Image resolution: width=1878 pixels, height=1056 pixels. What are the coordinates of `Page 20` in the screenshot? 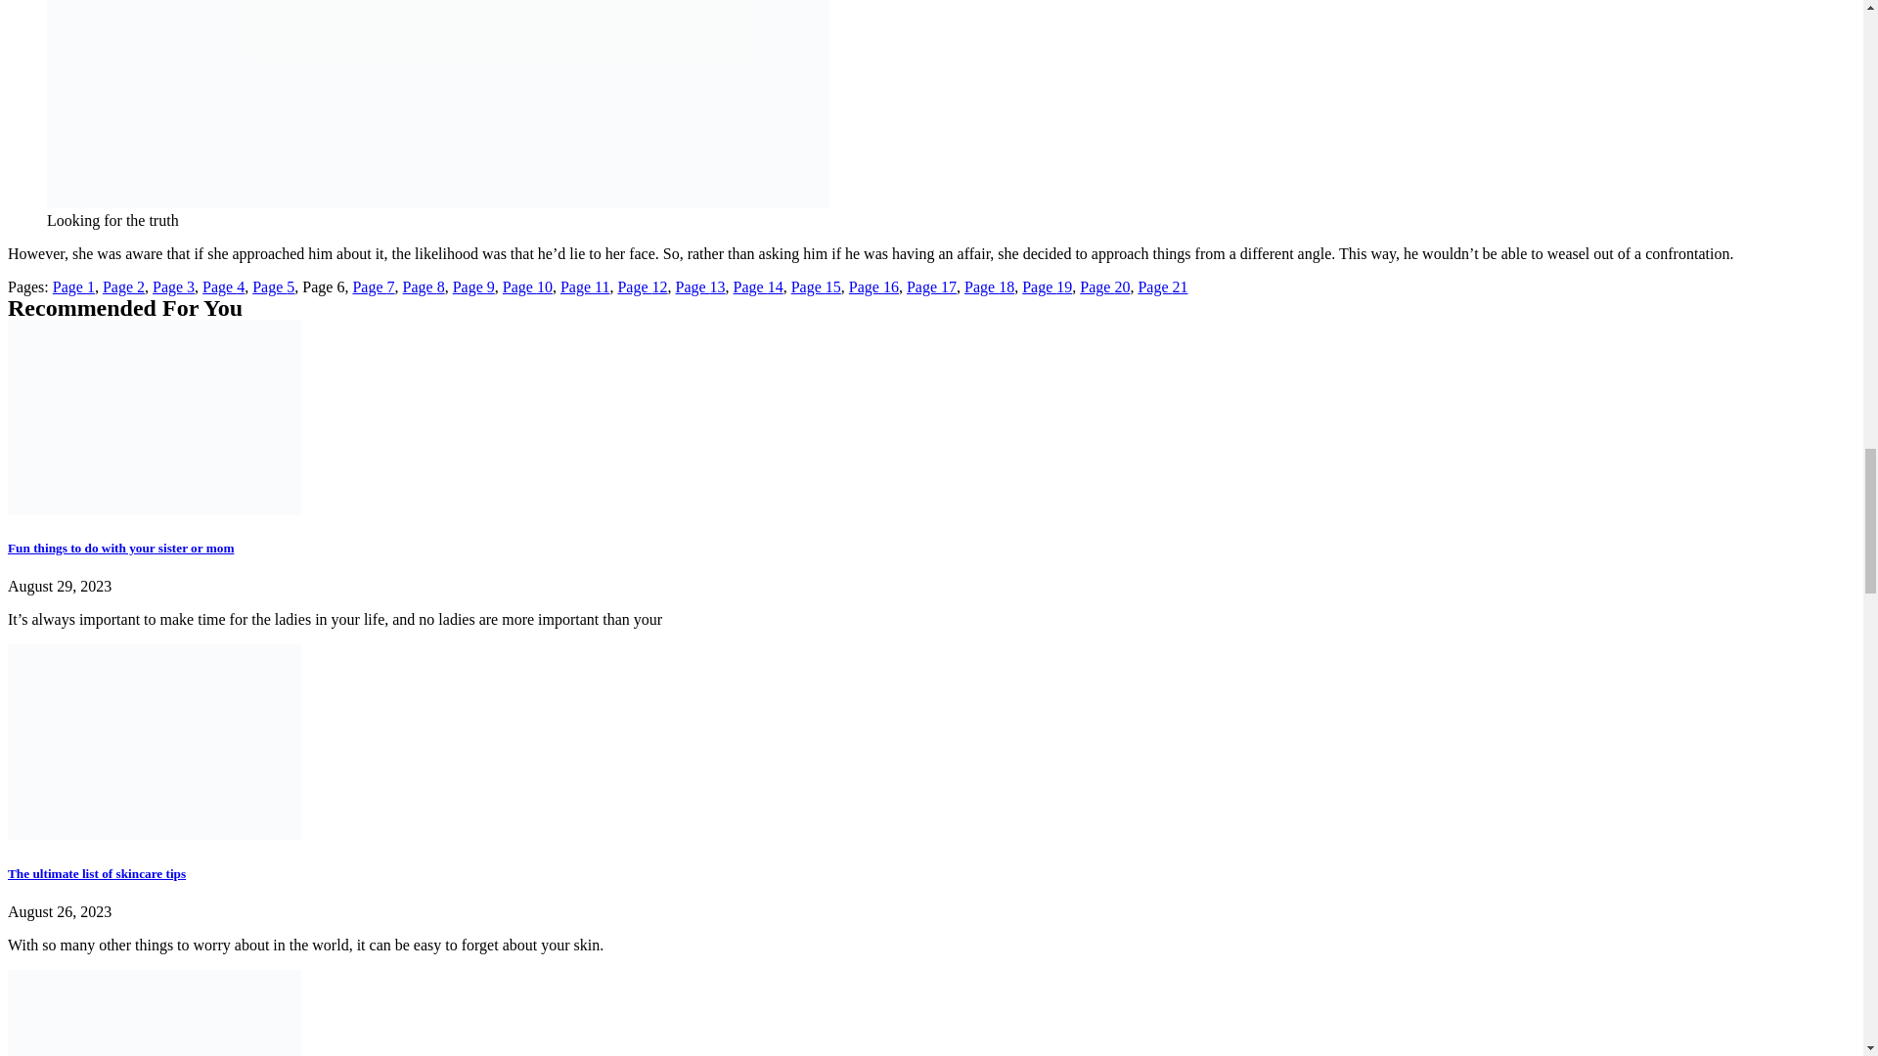 It's located at (1105, 287).